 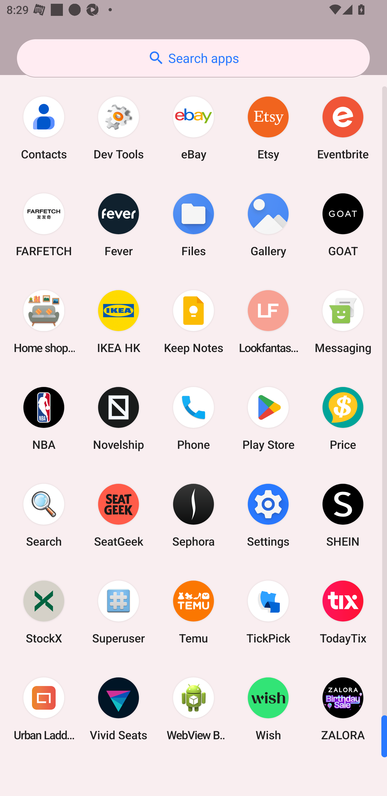 What do you see at coordinates (268, 709) in the screenshot?
I see `Wish` at bounding box center [268, 709].